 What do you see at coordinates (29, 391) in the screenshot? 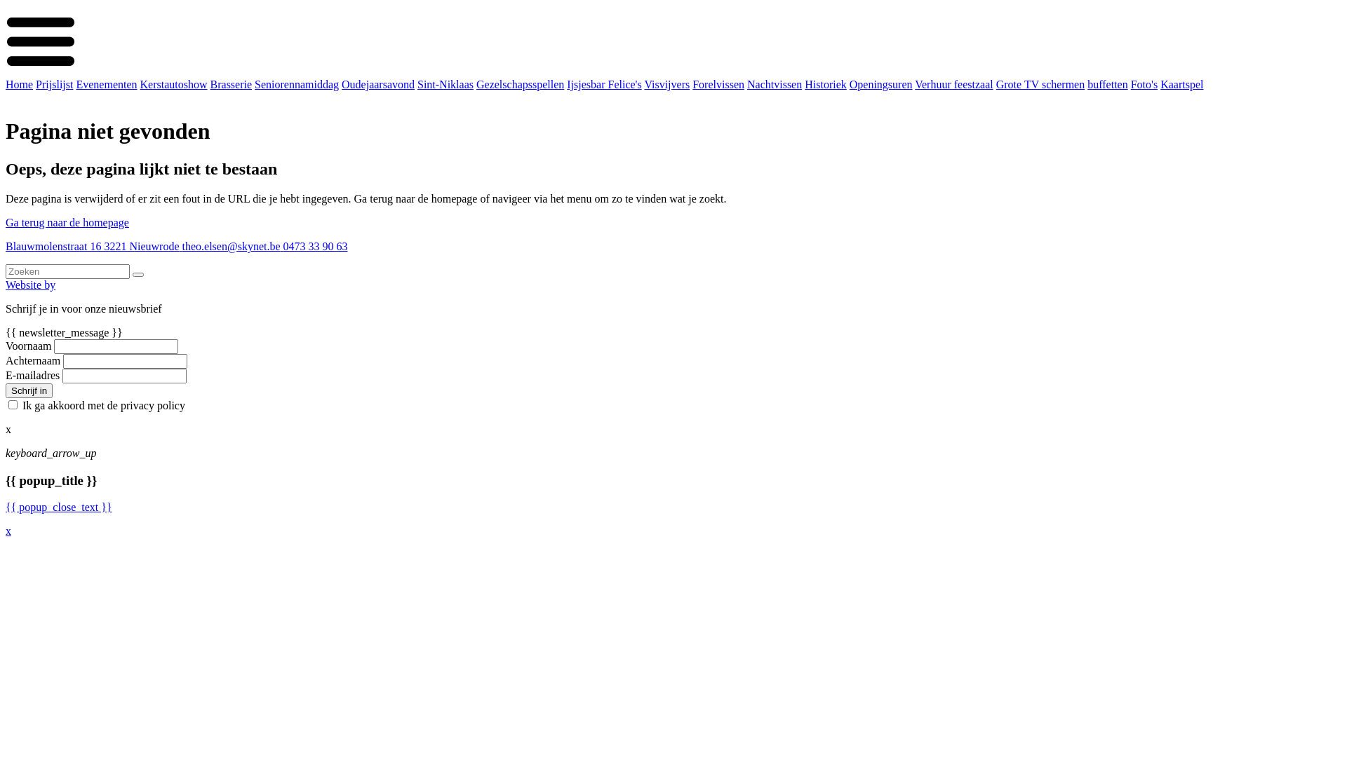
I see `Schrijf in` at bounding box center [29, 391].